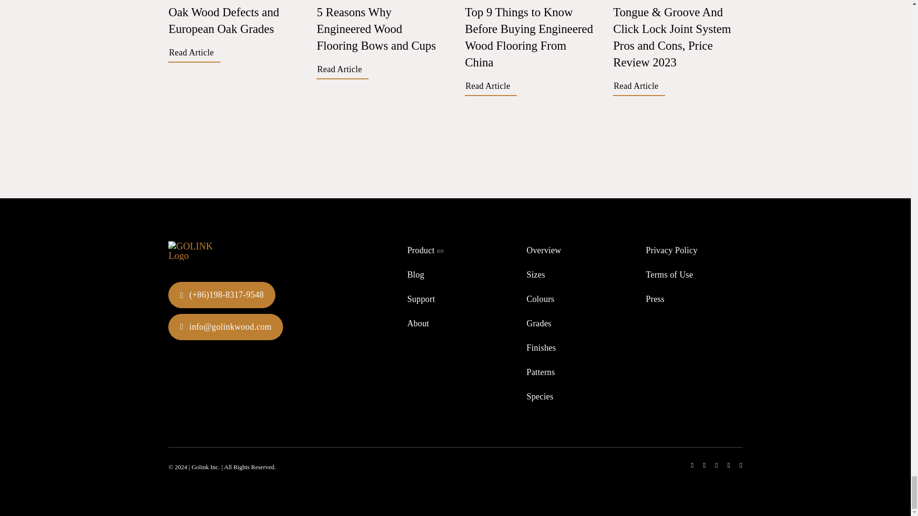 This screenshot has width=918, height=516. Describe the element at coordinates (223, 20) in the screenshot. I see `Oak Wood Defects and European Oak Grades` at that location.